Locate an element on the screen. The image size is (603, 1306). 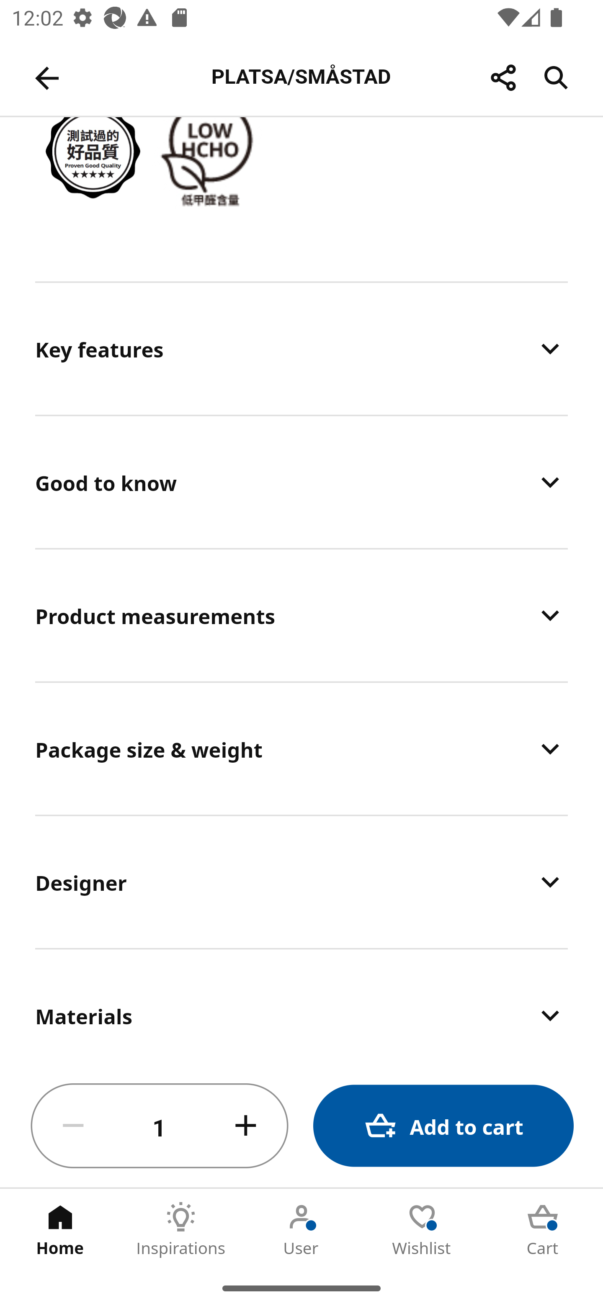
Cart
Tab 5 of 5 is located at coordinates (543, 1229).